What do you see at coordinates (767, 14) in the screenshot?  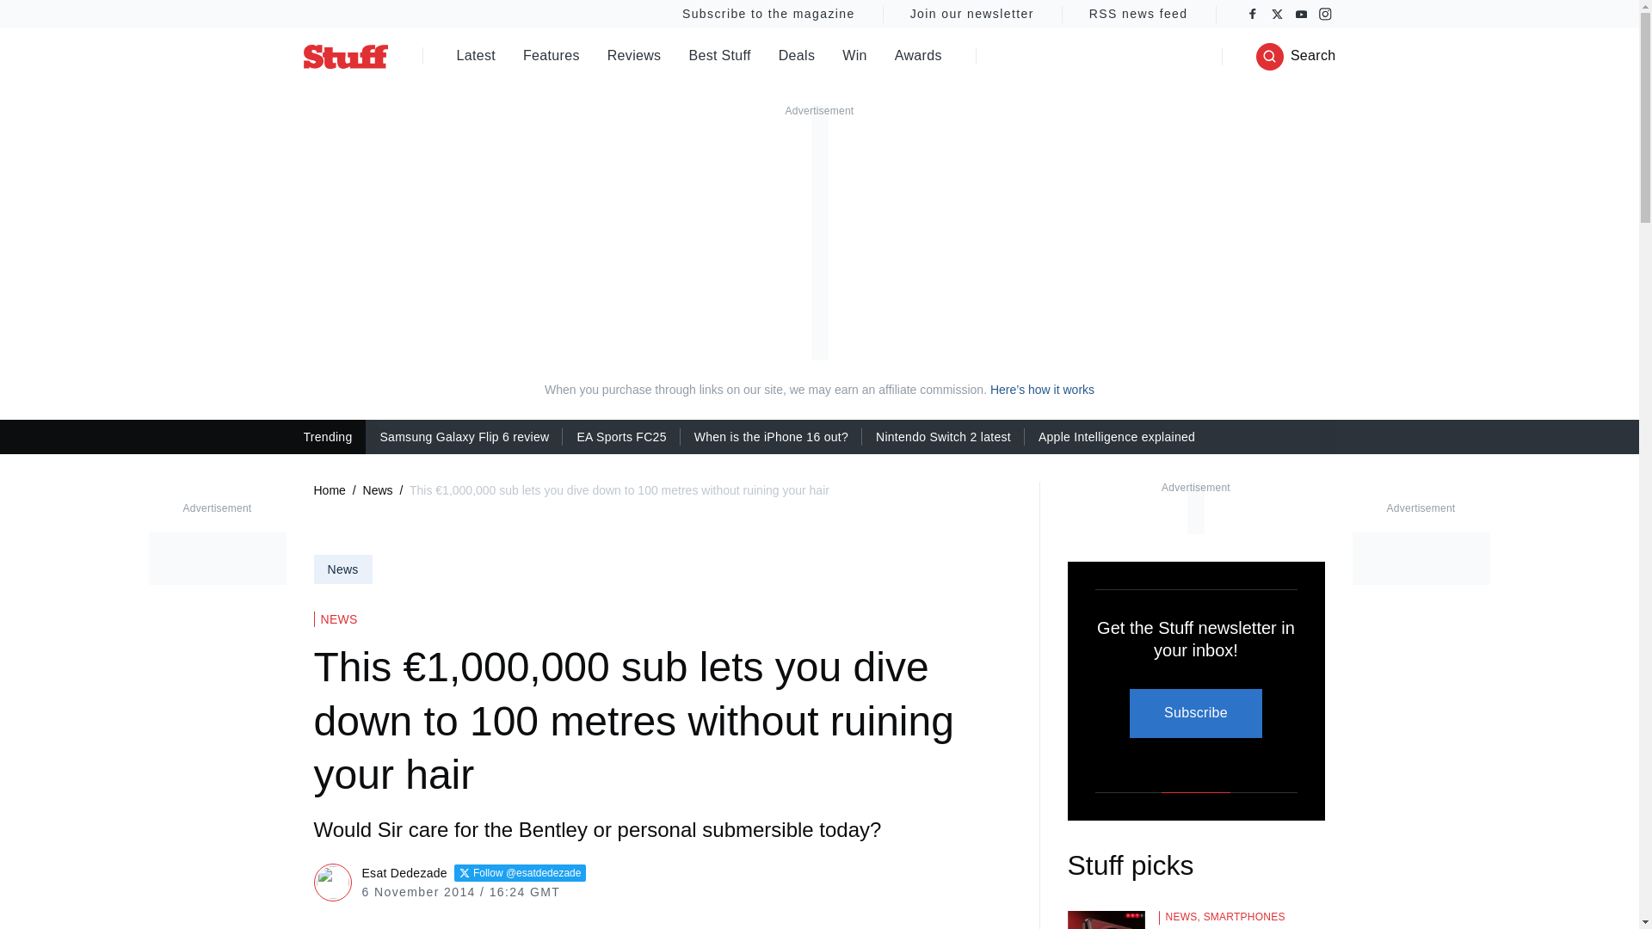 I see `Subscribe to the magazine` at bounding box center [767, 14].